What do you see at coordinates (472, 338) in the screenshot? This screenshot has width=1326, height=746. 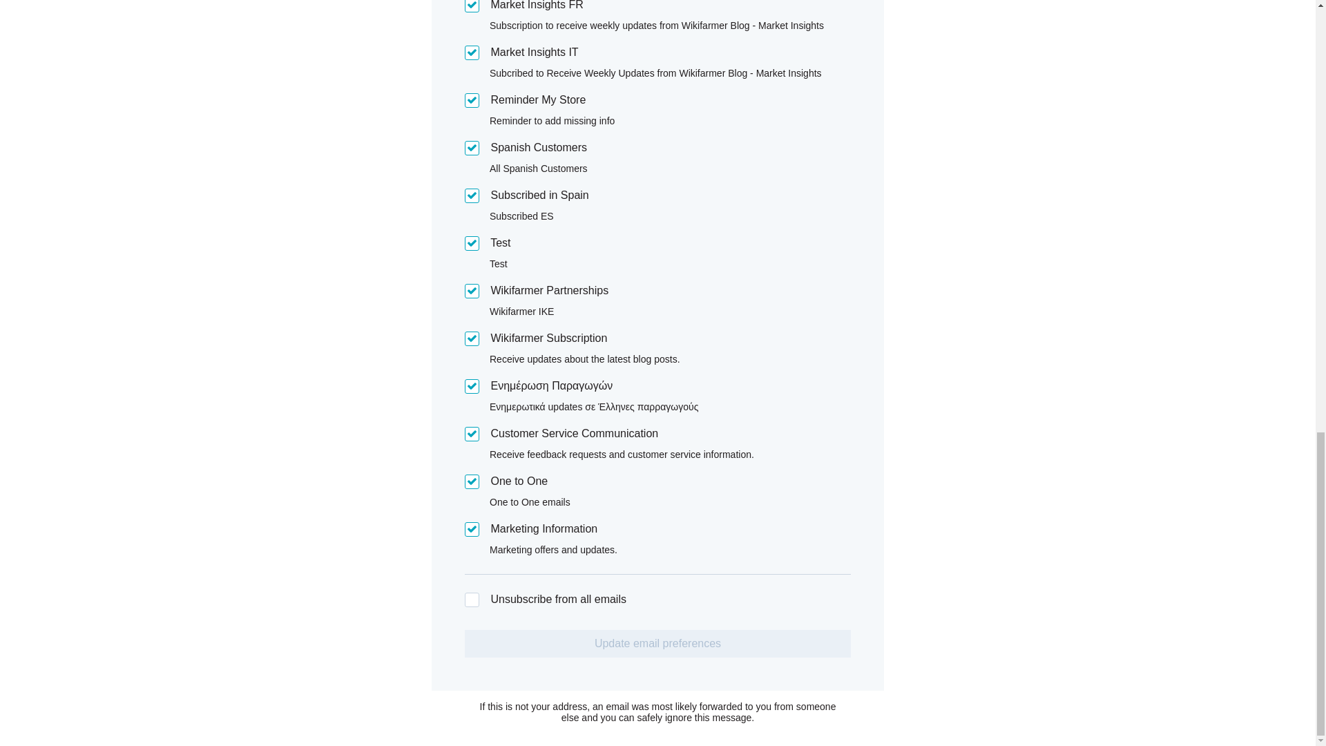 I see `on` at bounding box center [472, 338].